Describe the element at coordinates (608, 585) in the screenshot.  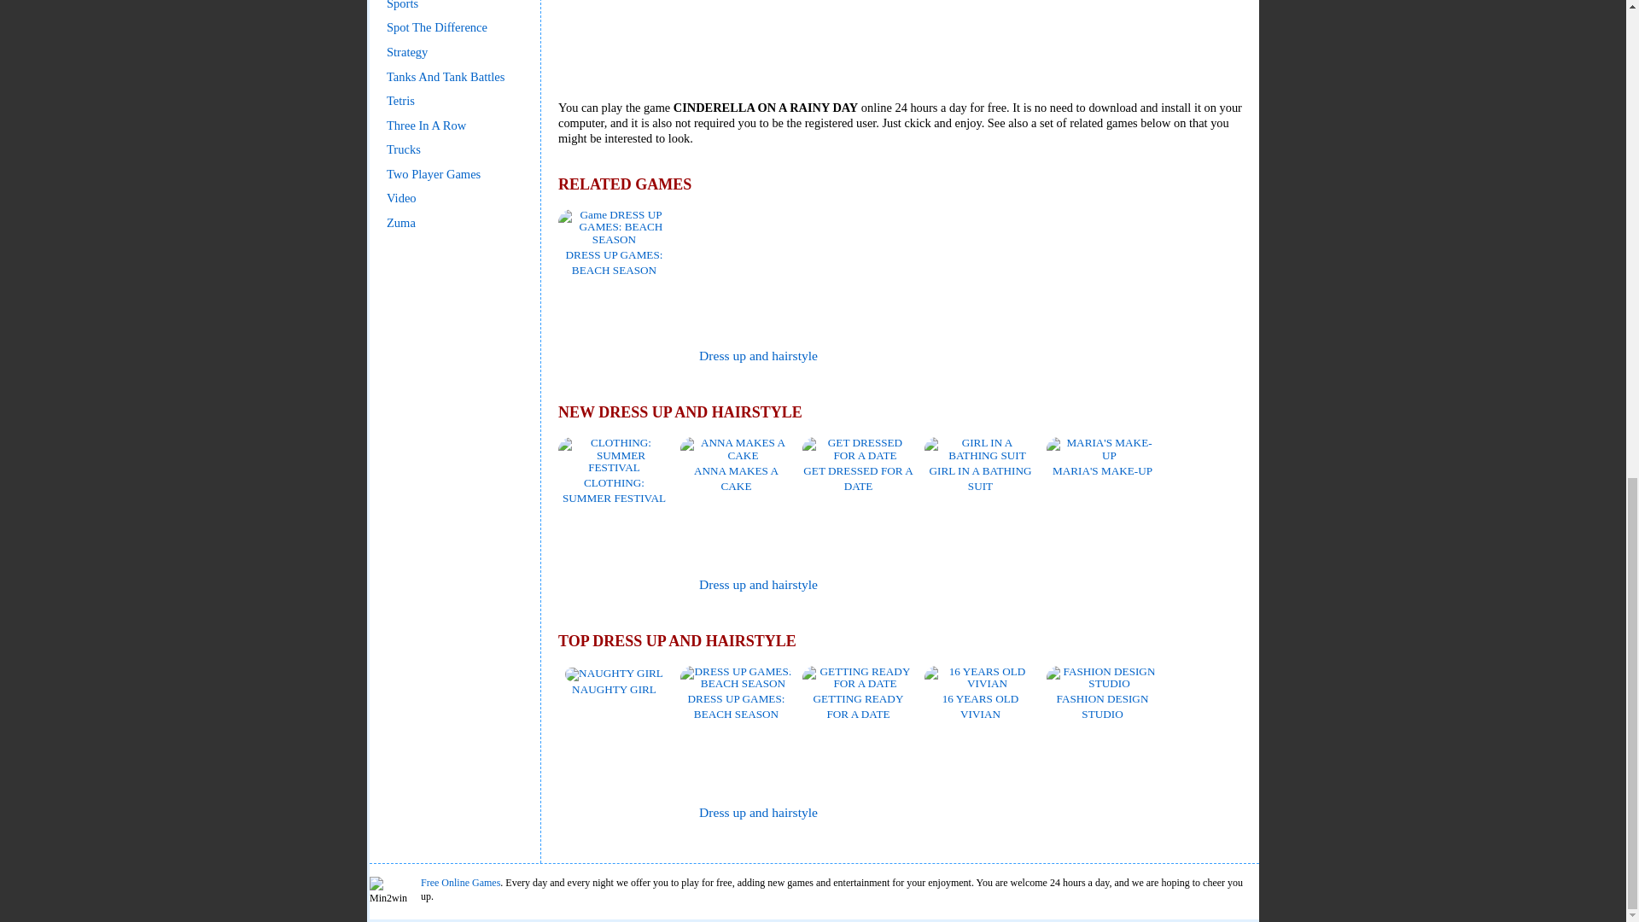
I see `All new games` at that location.